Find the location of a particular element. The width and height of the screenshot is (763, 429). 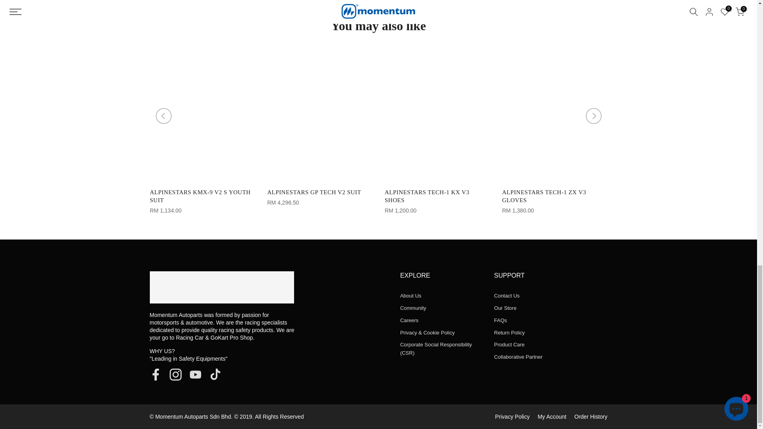

Follow on Instagram is located at coordinates (175, 374).